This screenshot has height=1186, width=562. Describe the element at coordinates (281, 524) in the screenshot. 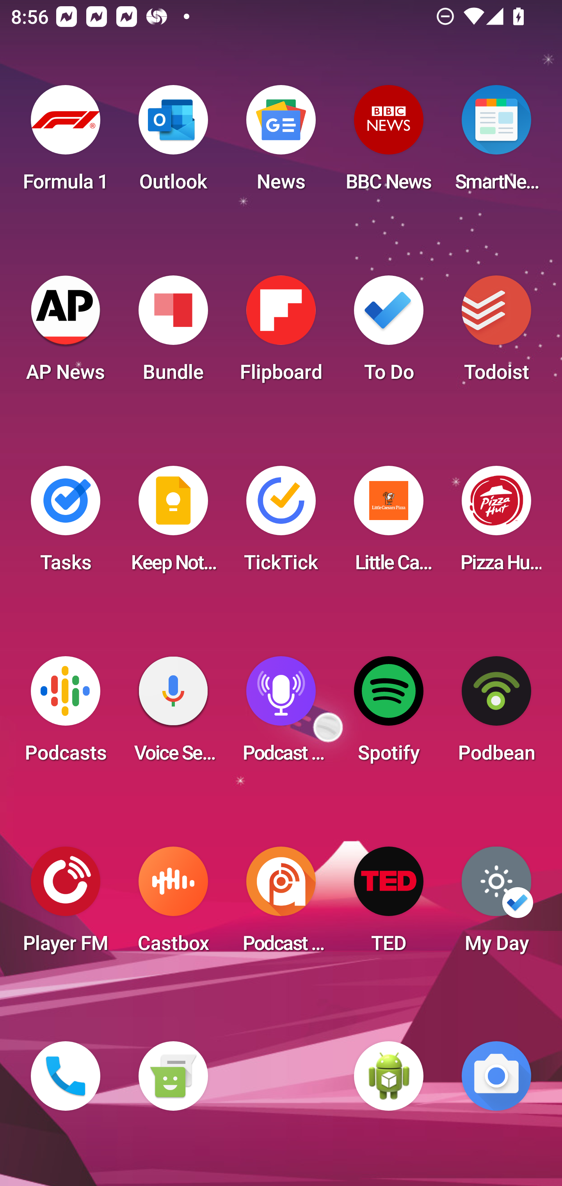

I see `TickTick` at that location.